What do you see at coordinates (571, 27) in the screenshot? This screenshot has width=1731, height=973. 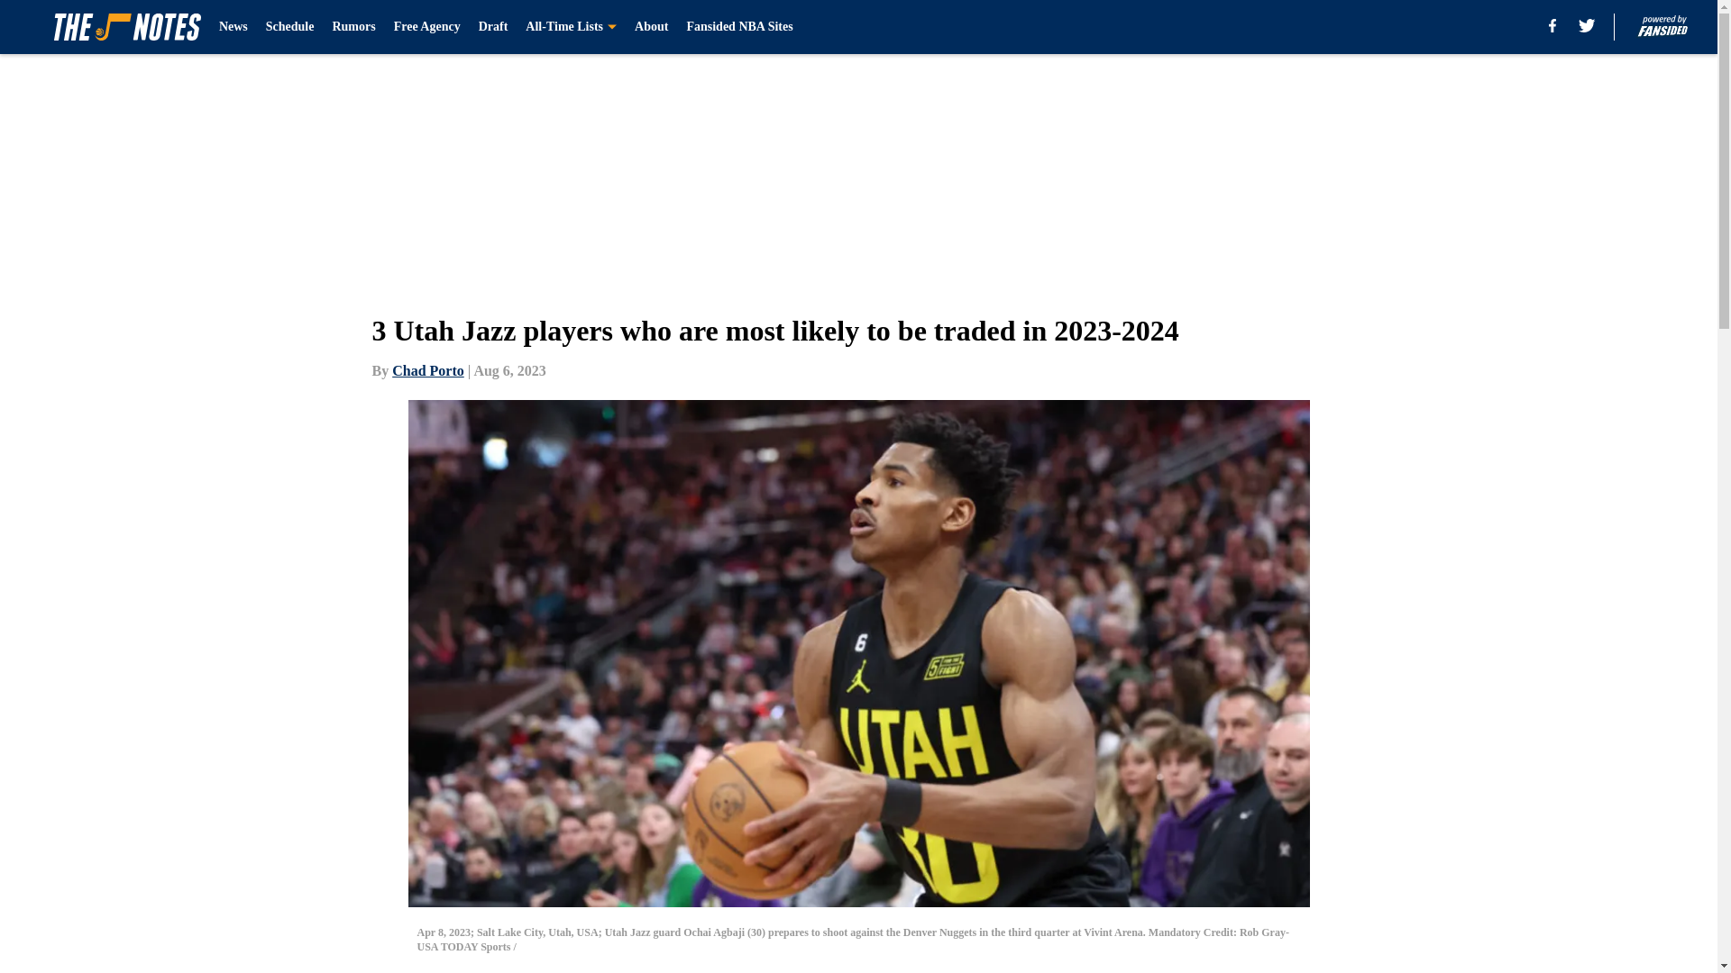 I see `All-Time Lists` at bounding box center [571, 27].